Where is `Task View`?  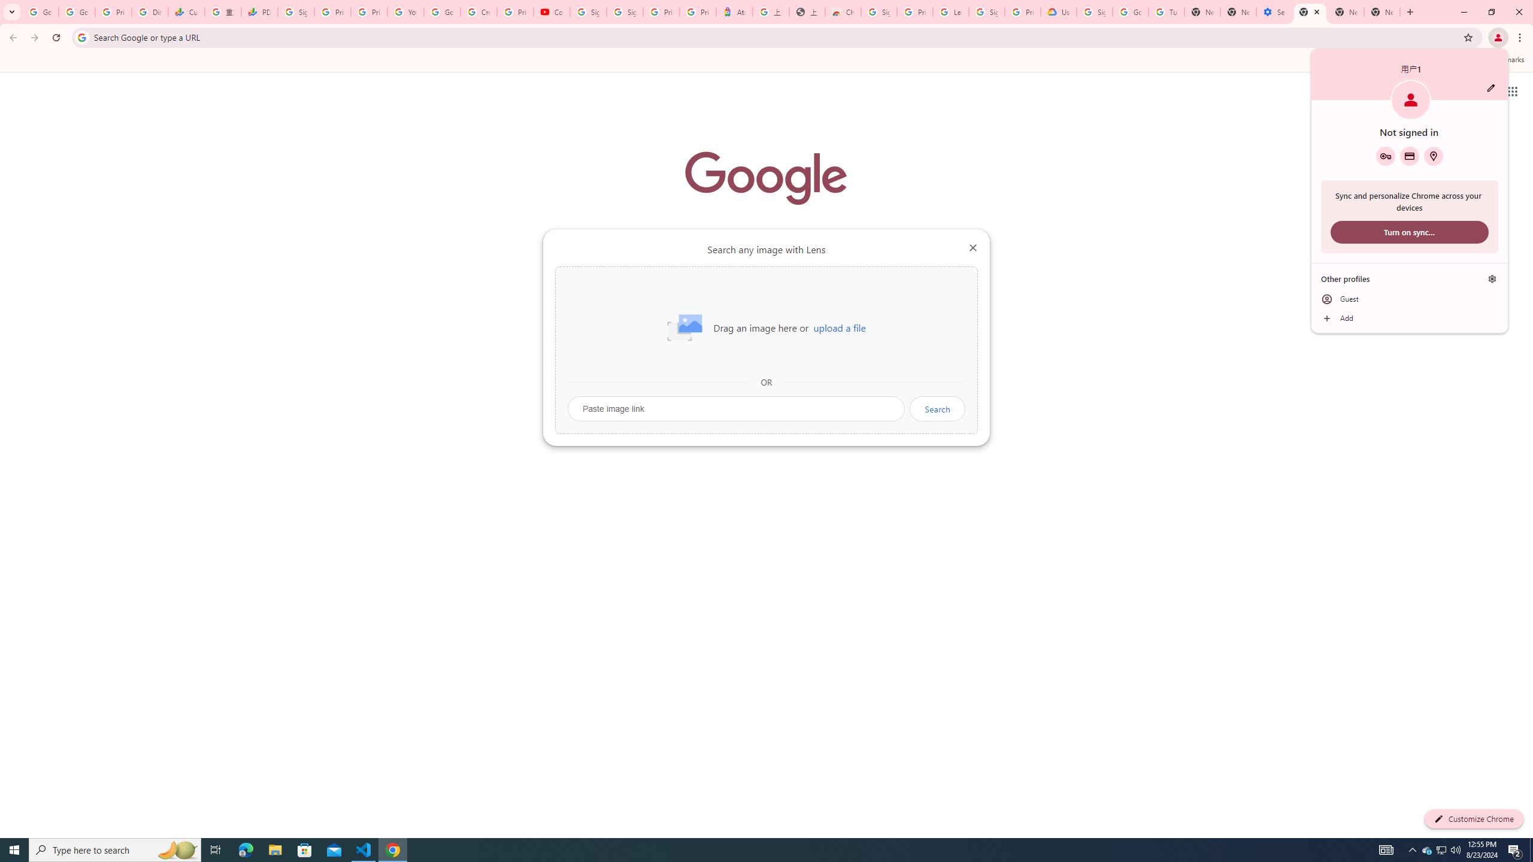 Task View is located at coordinates (216, 850).